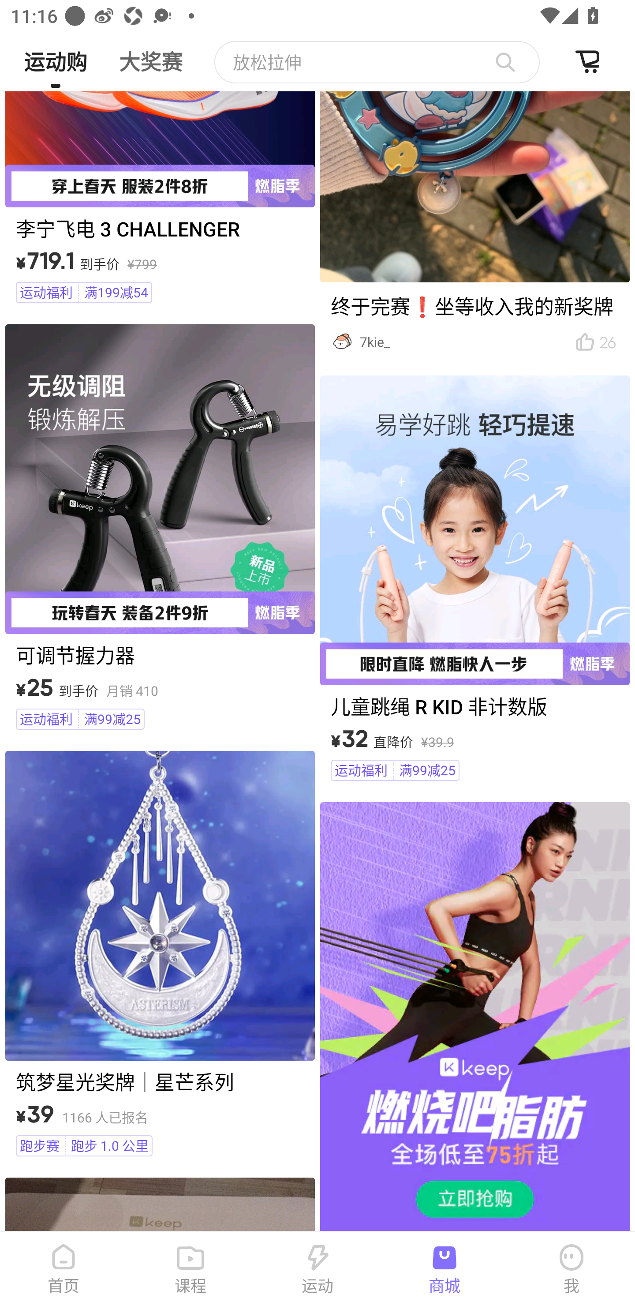 This screenshot has height=1306, width=635. What do you see at coordinates (190, 1269) in the screenshot?
I see `课程` at bounding box center [190, 1269].